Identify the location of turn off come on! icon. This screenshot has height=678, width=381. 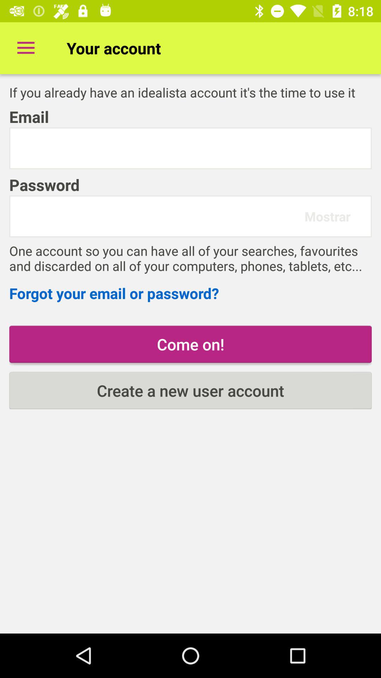
(190, 344).